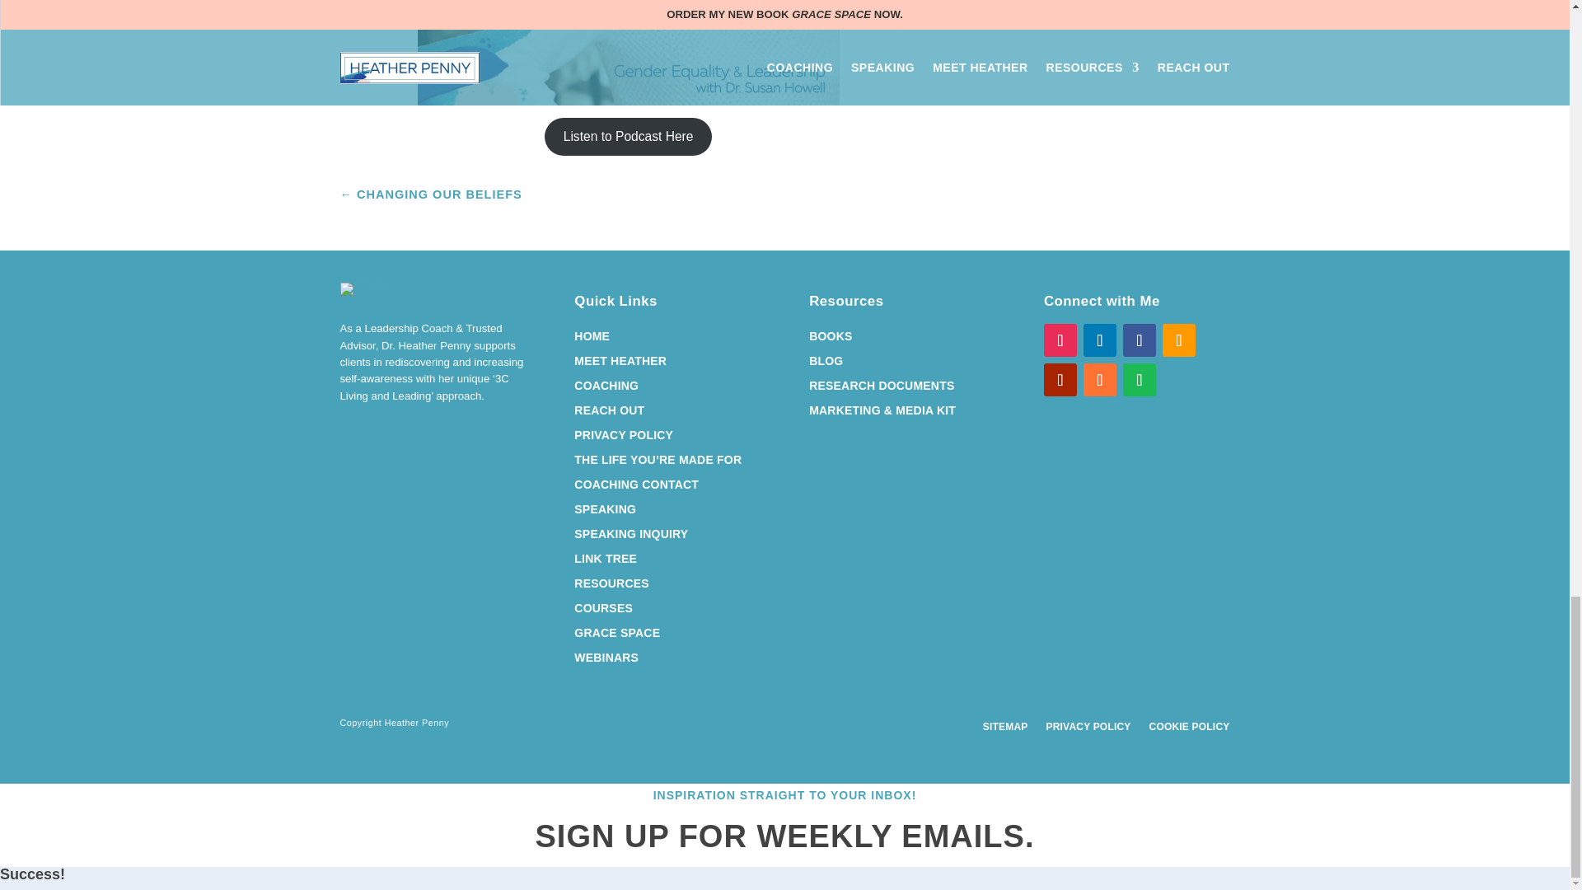 The image size is (1582, 890). Describe the element at coordinates (1100, 340) in the screenshot. I see `Follow on LinkedIn` at that location.